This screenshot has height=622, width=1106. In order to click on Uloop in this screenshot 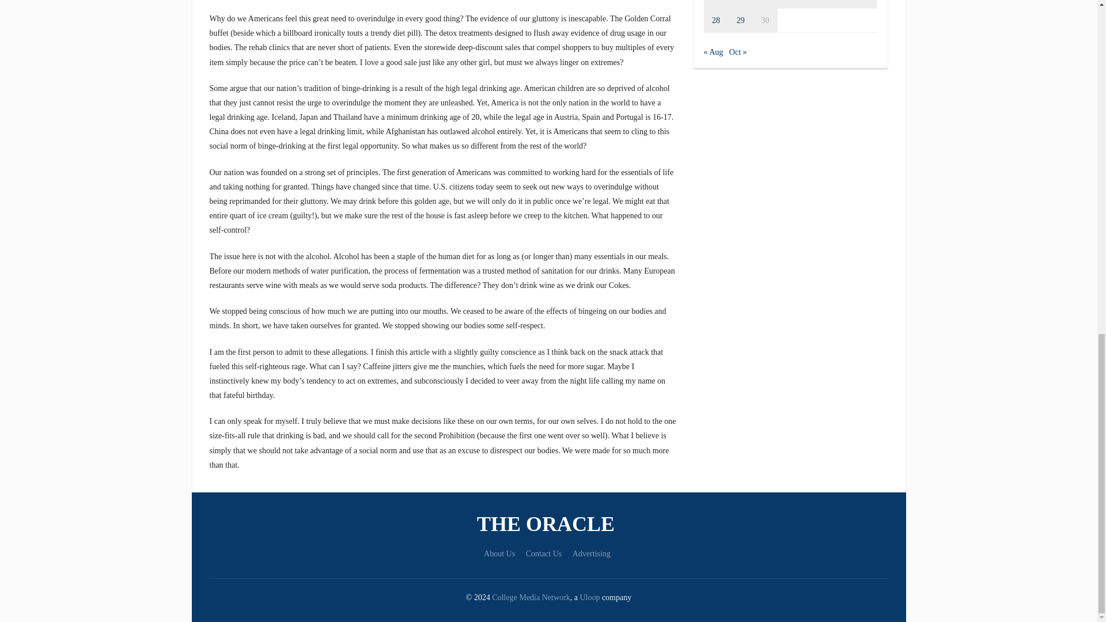, I will do `click(589, 598)`.